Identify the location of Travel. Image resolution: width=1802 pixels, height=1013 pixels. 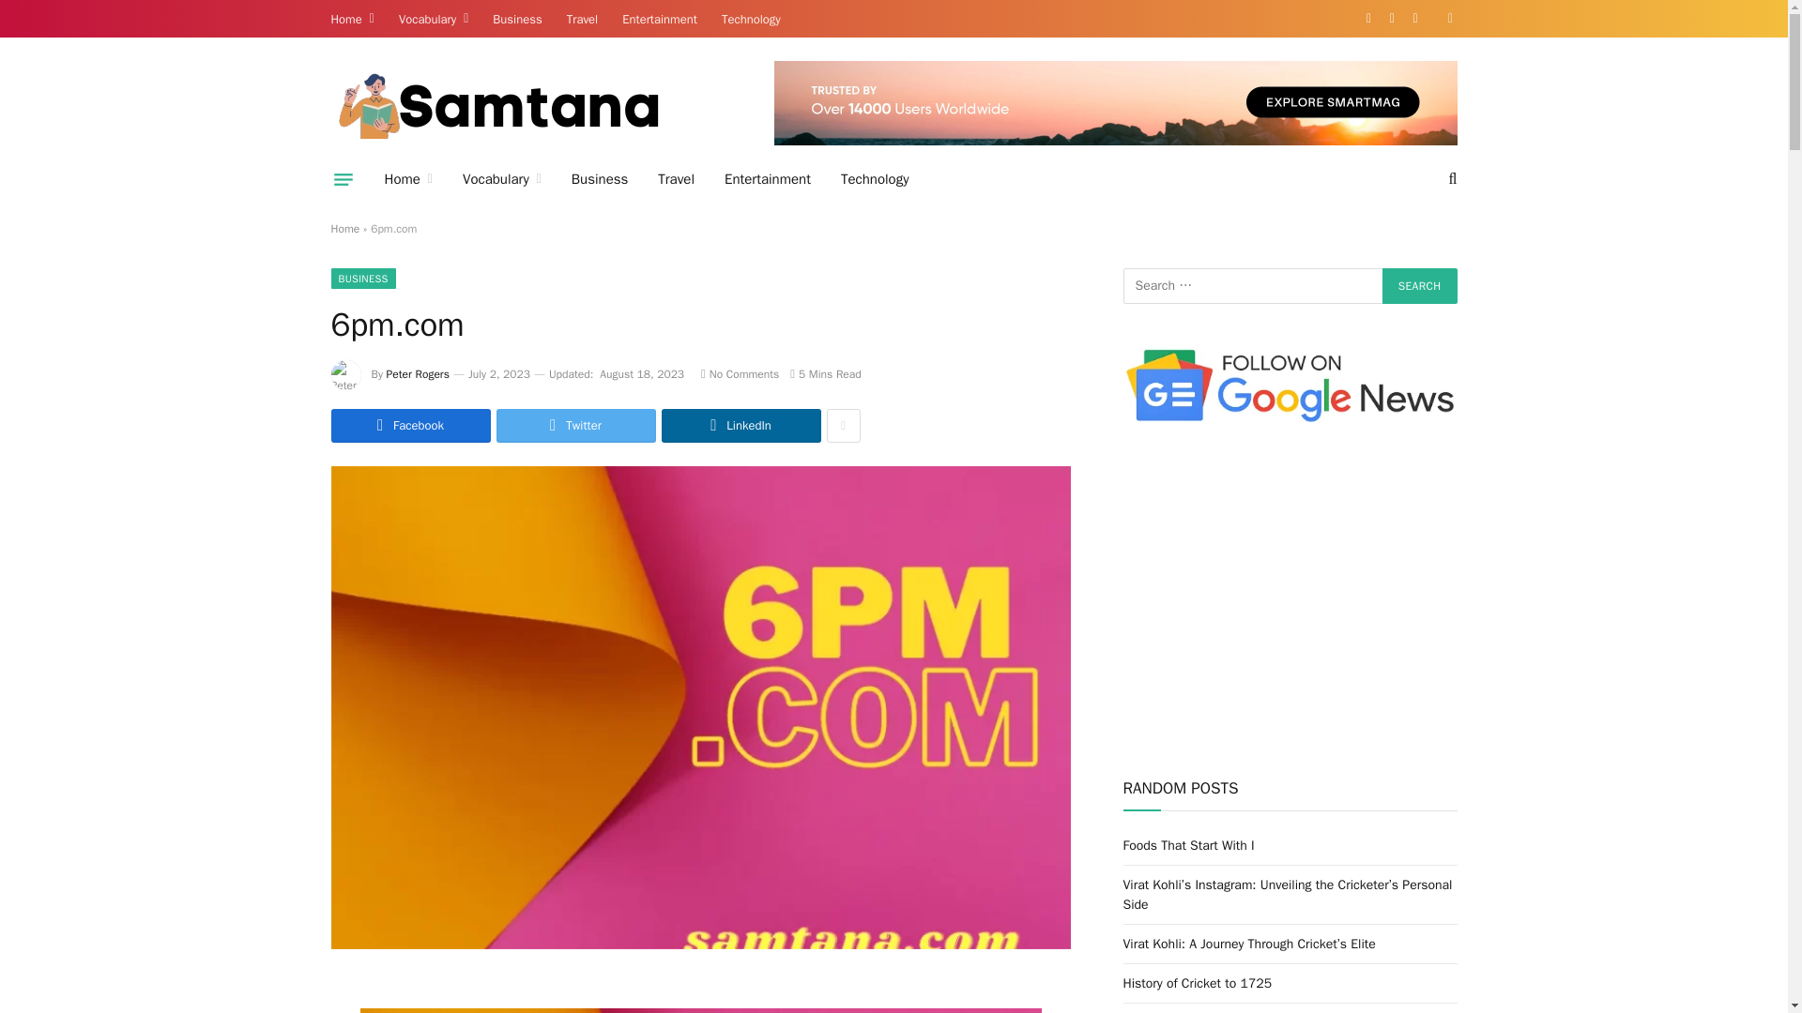
(676, 179).